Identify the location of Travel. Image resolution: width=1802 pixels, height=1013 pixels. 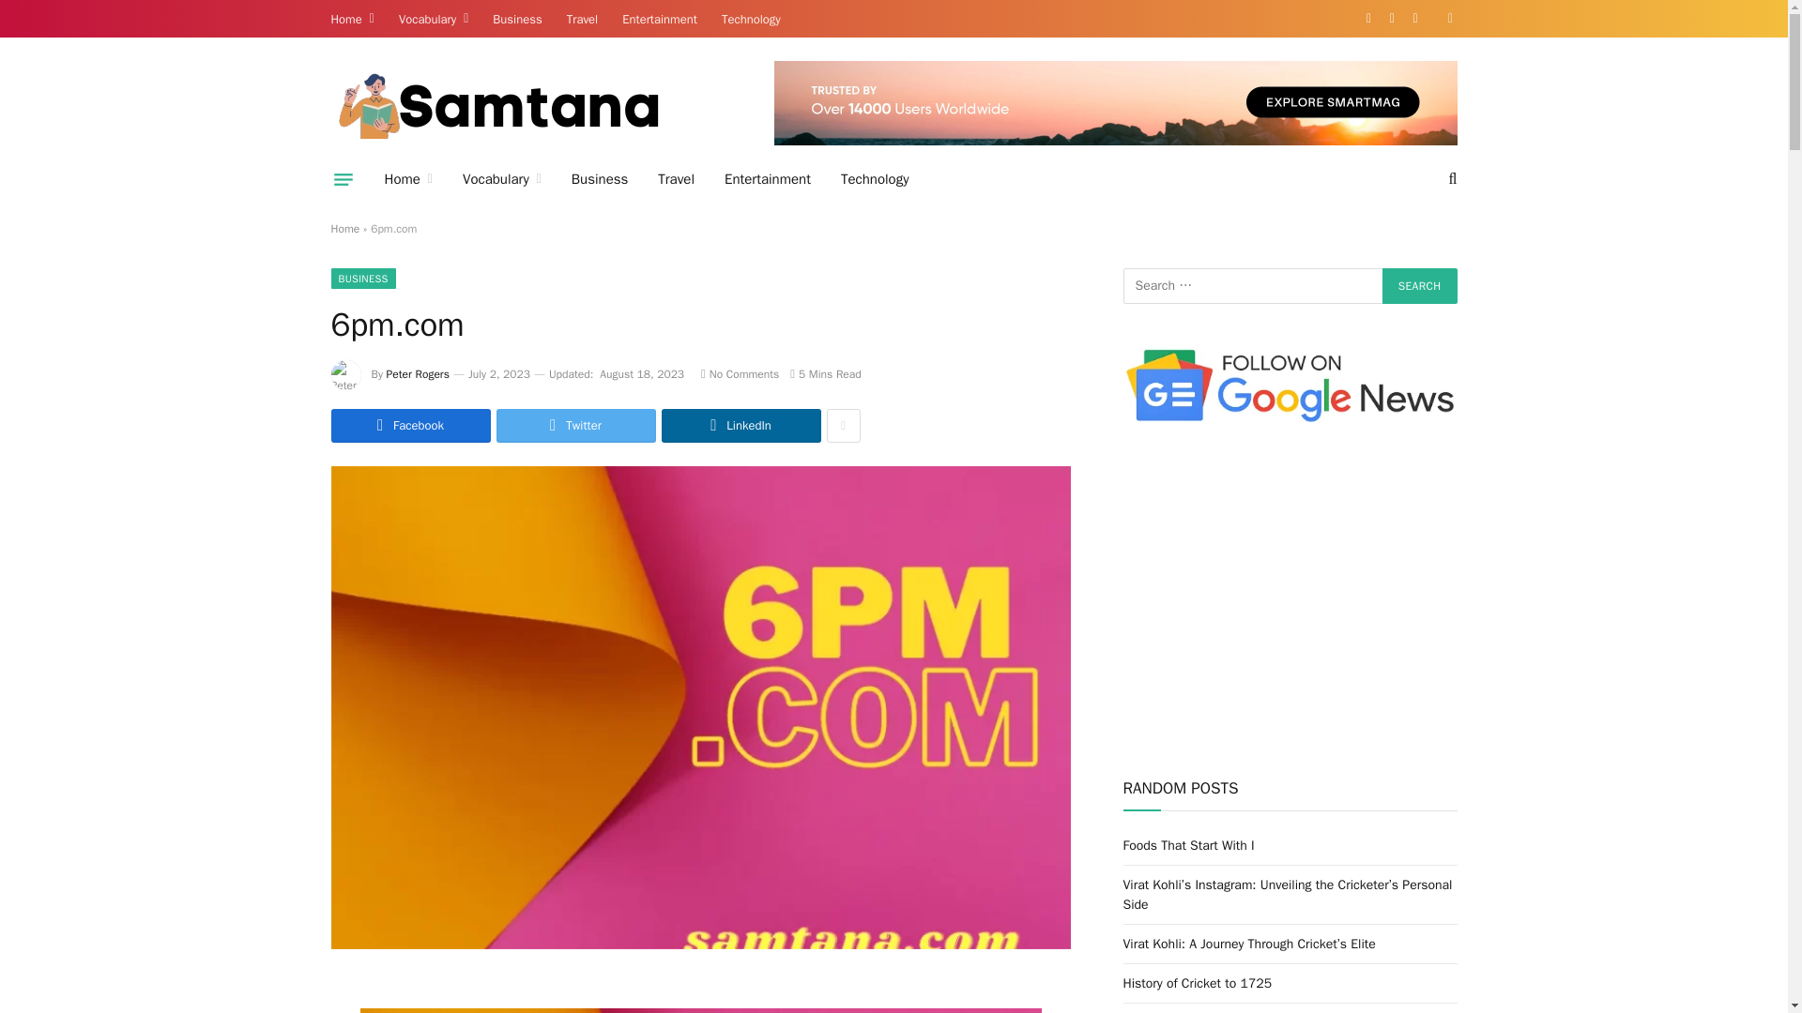
(676, 179).